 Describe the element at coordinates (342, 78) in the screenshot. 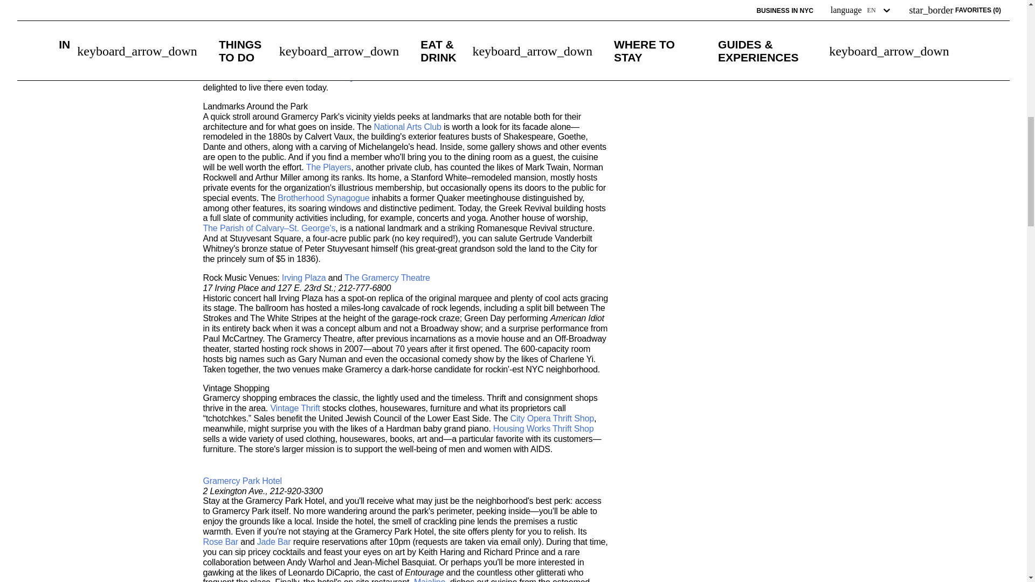

I see `The Gramercy Theatre` at that location.